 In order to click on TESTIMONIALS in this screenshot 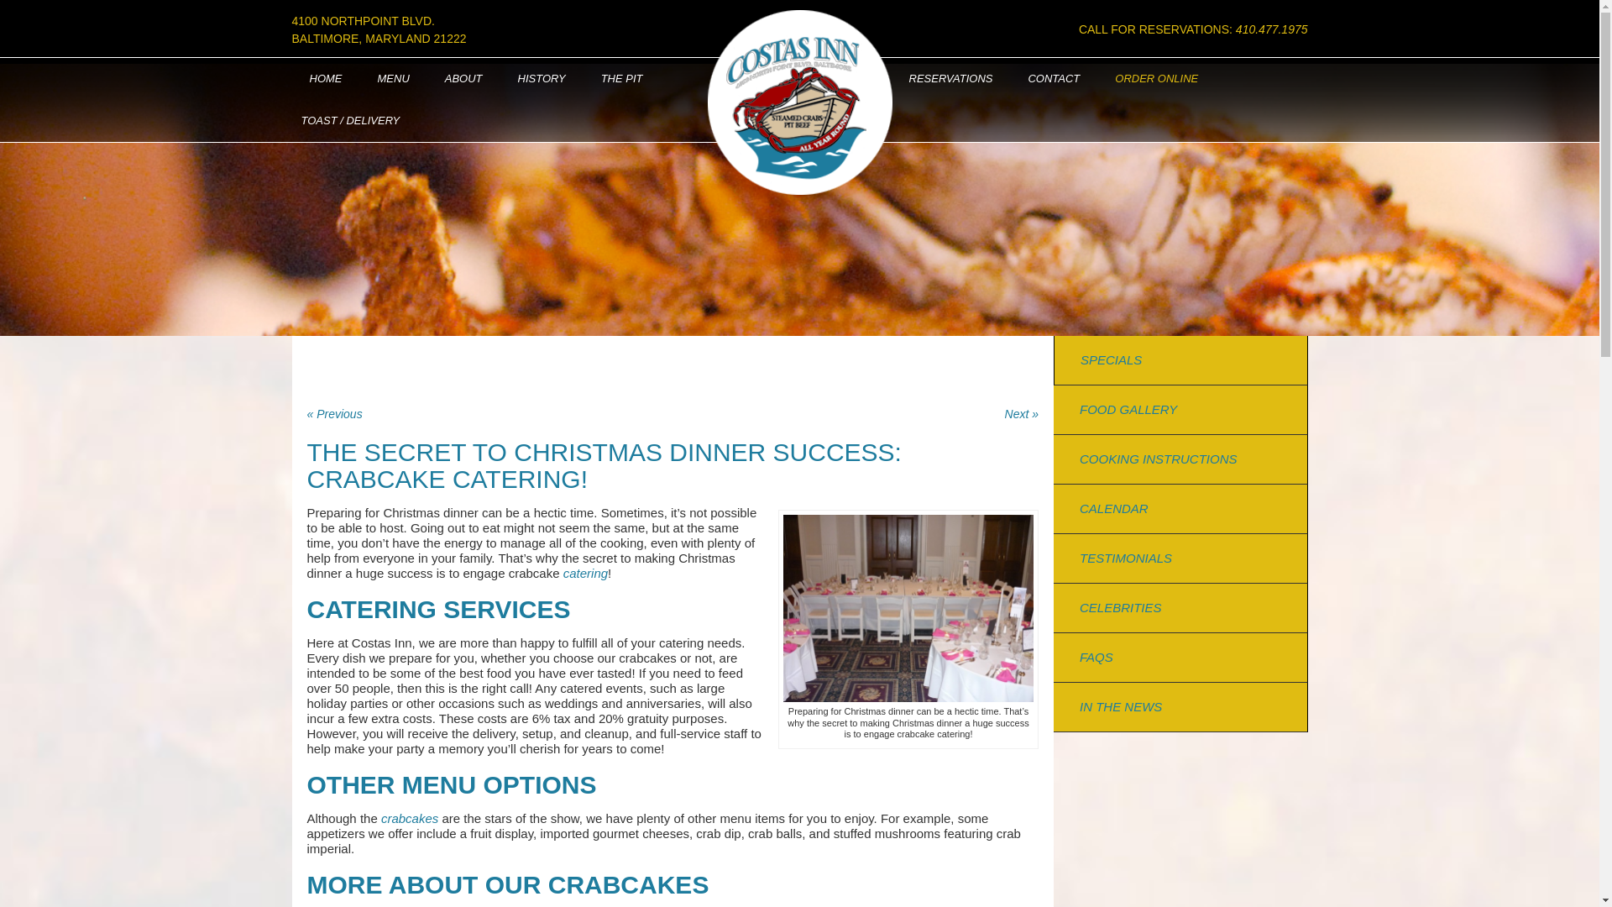, I will do `click(1125, 558)`.